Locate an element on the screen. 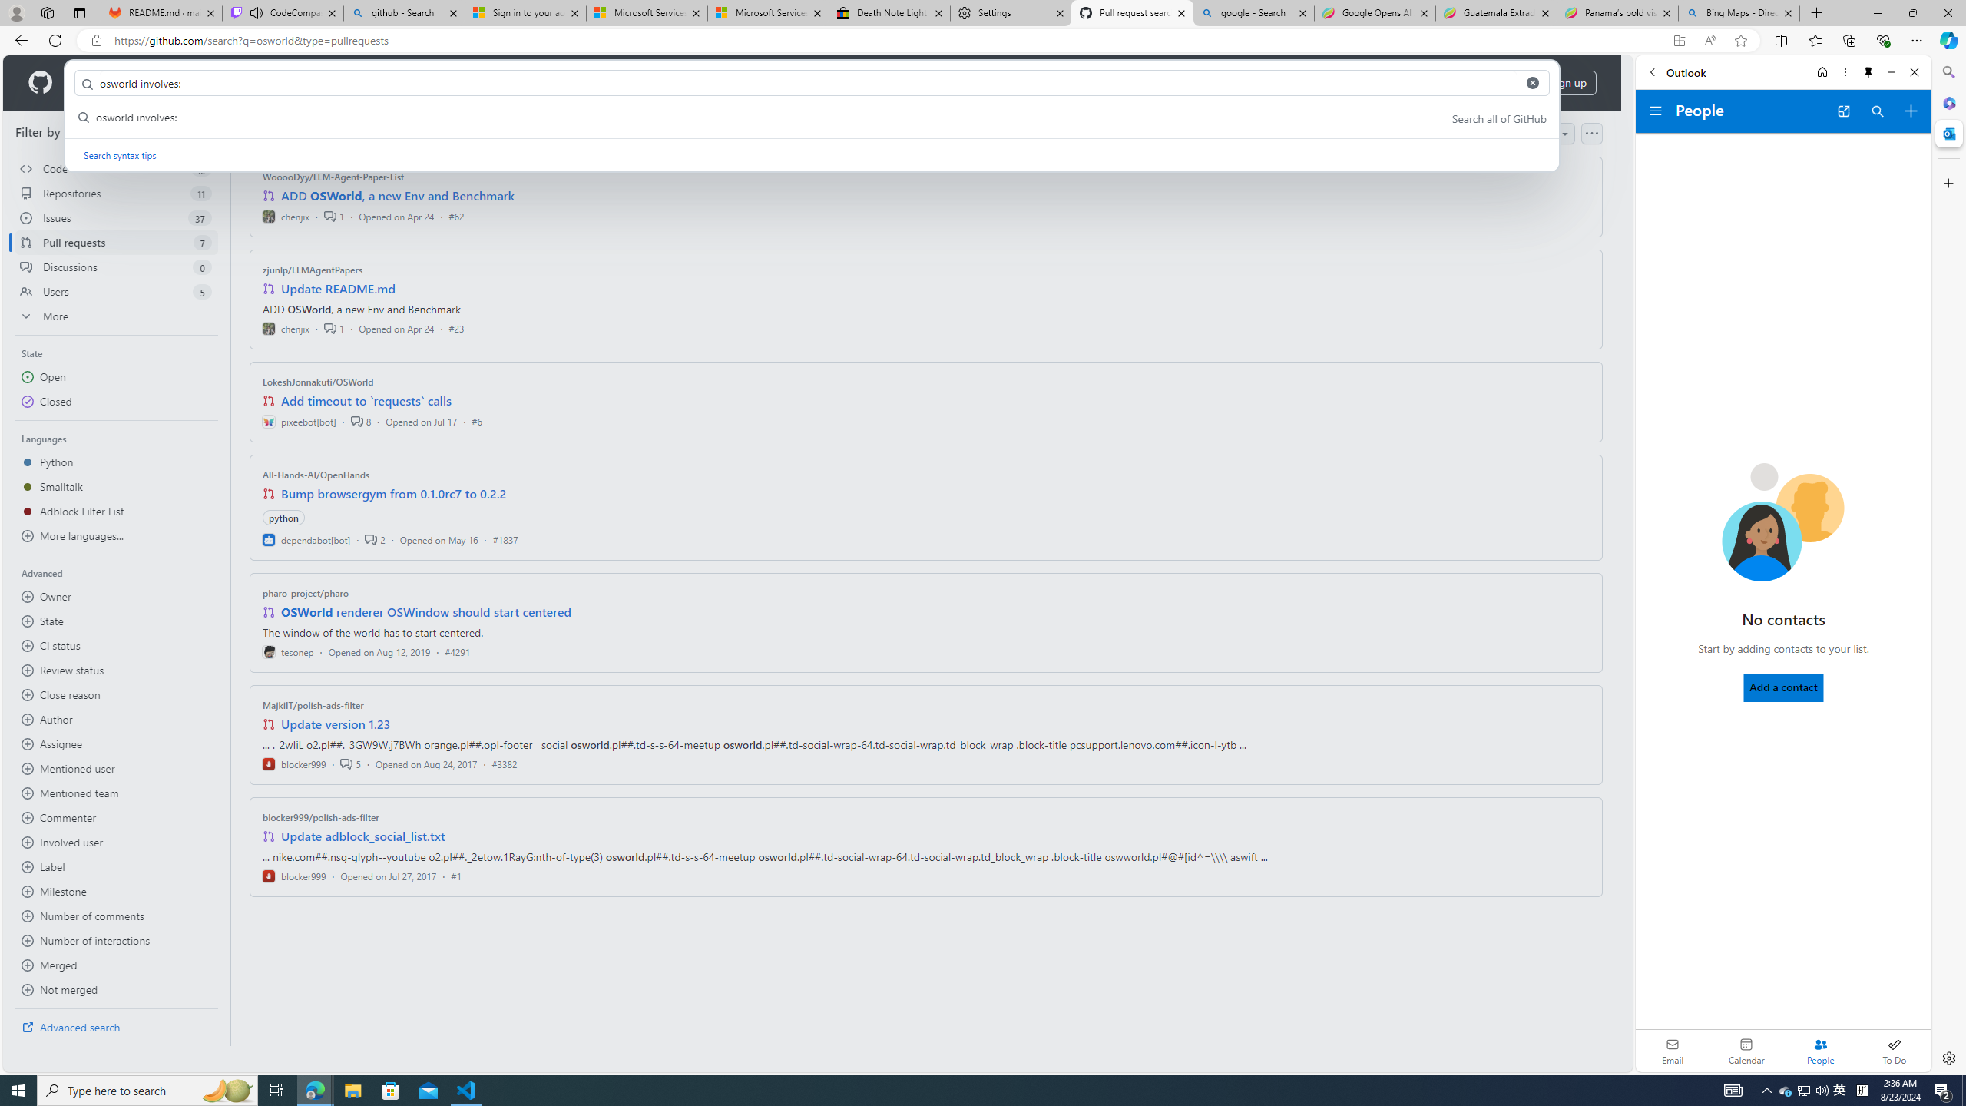 This screenshot has height=1106, width=1966. To Do is located at coordinates (1894, 1051).